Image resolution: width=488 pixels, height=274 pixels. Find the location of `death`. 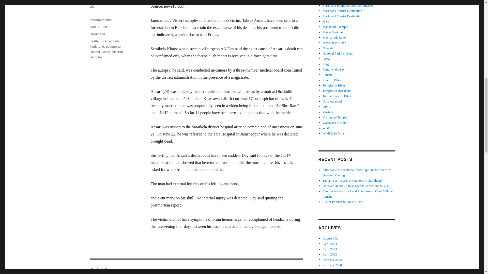

death is located at coordinates (94, 41).